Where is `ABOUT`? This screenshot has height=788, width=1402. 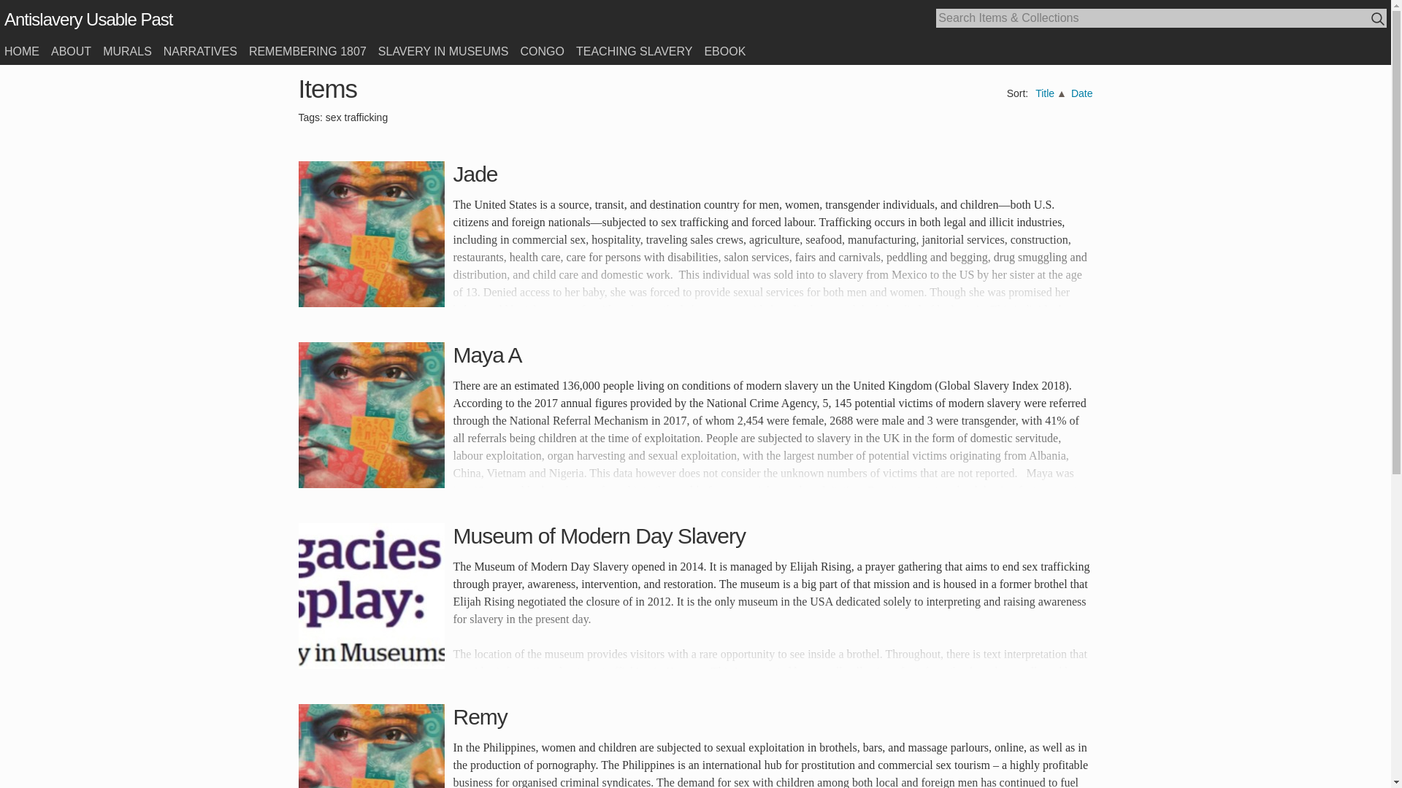 ABOUT is located at coordinates (70, 51).